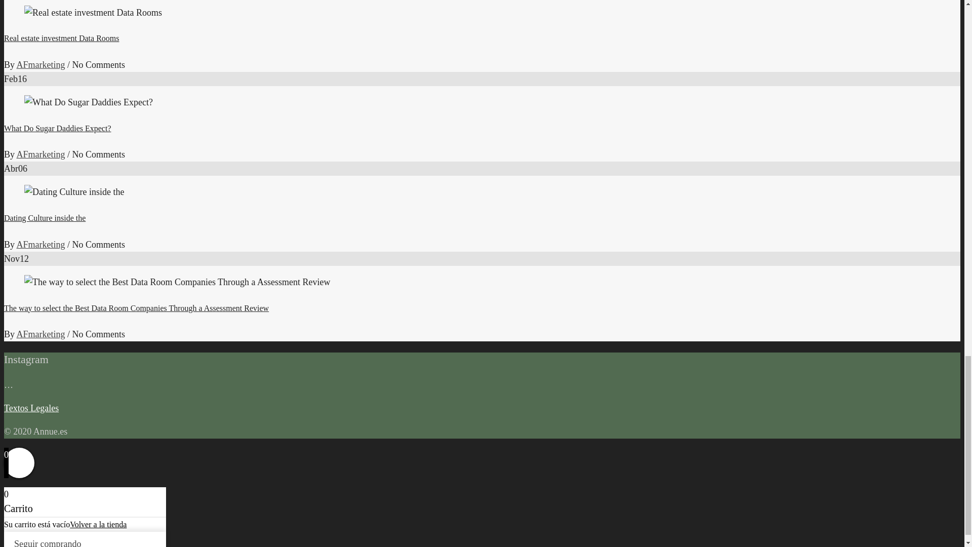 This screenshot has height=547, width=972. I want to click on Dating Culture inside the, so click(45, 218).